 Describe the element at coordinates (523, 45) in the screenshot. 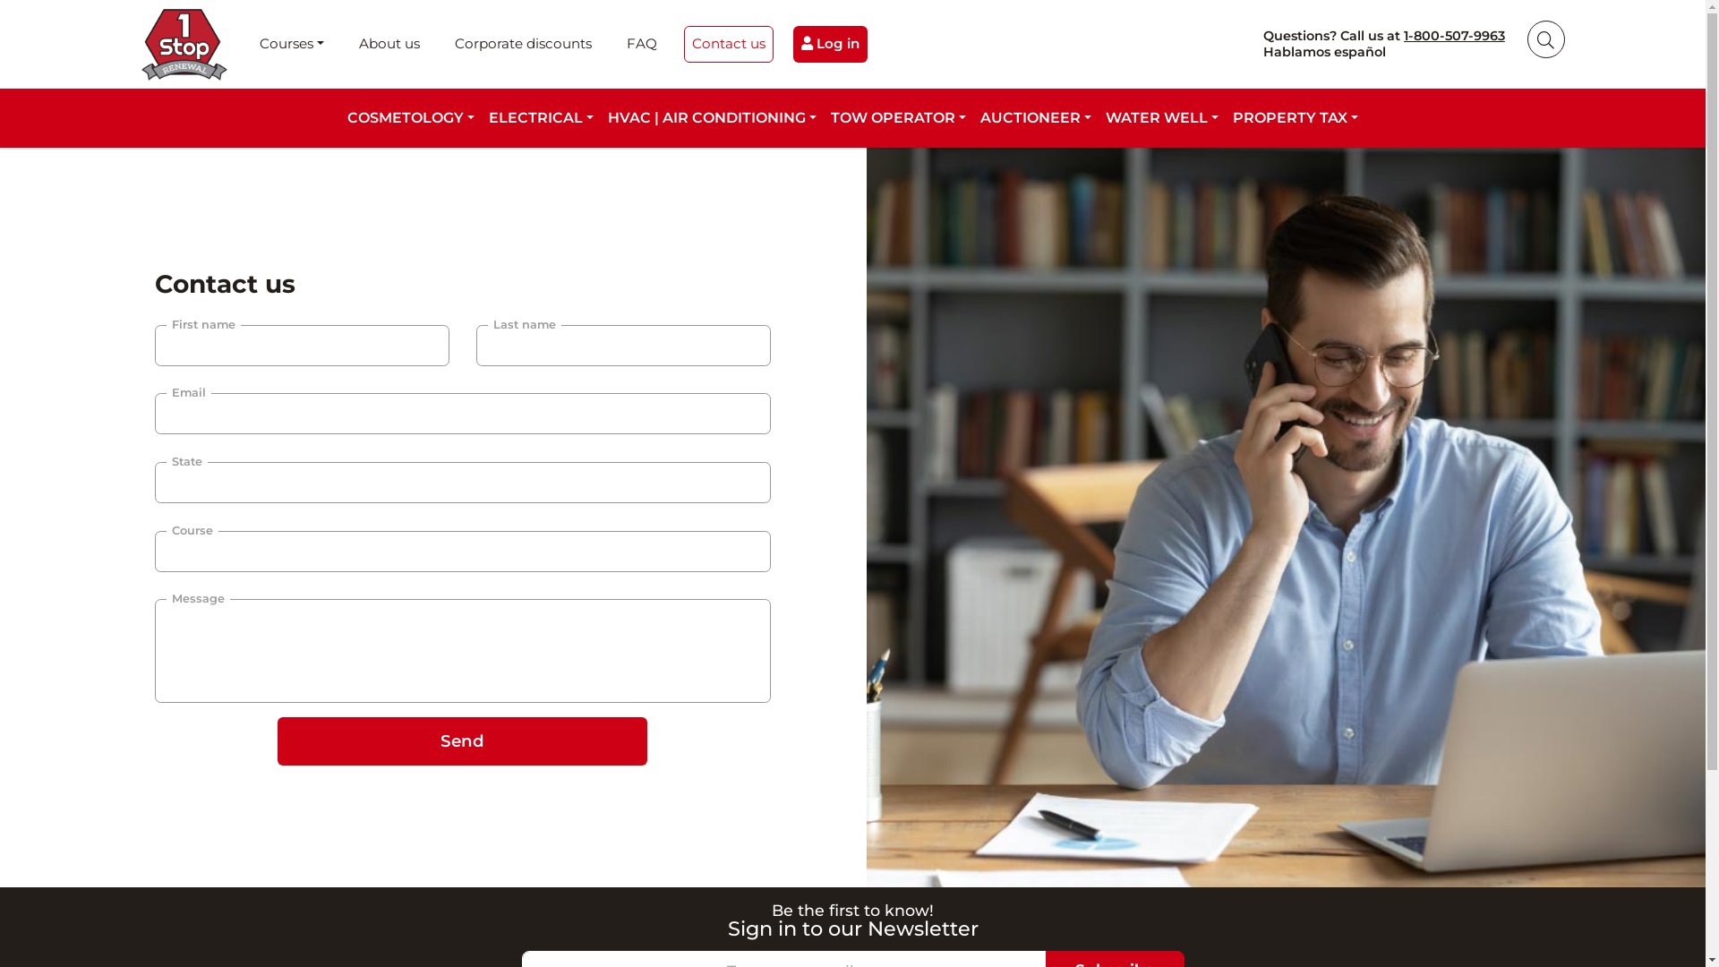

I see `Corporate discounts` at that location.